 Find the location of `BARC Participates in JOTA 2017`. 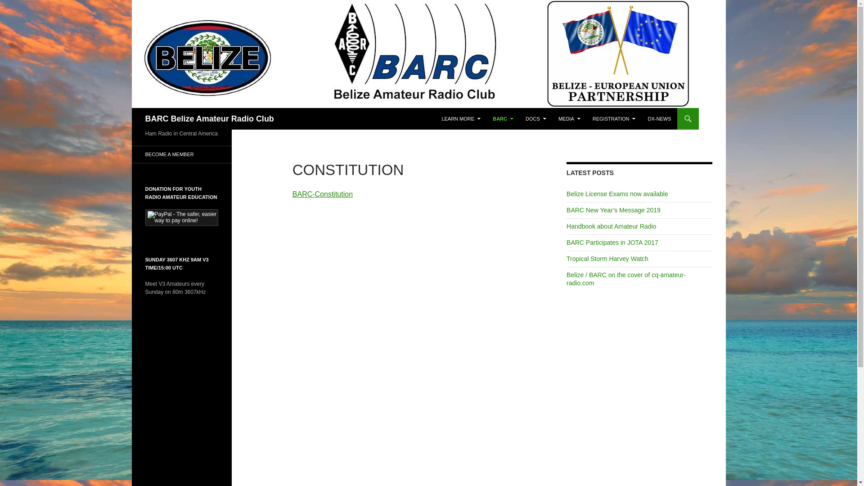

BARC Participates in JOTA 2017 is located at coordinates (612, 243).